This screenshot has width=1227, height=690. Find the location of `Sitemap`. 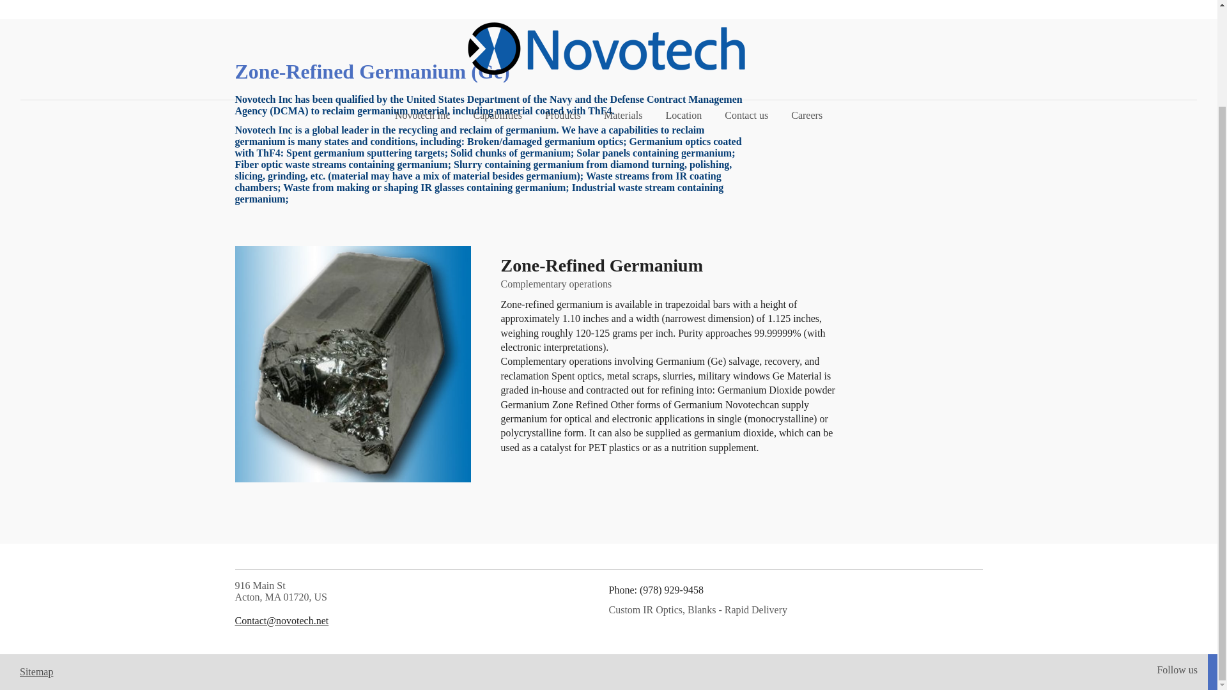

Sitemap is located at coordinates (36, 671).